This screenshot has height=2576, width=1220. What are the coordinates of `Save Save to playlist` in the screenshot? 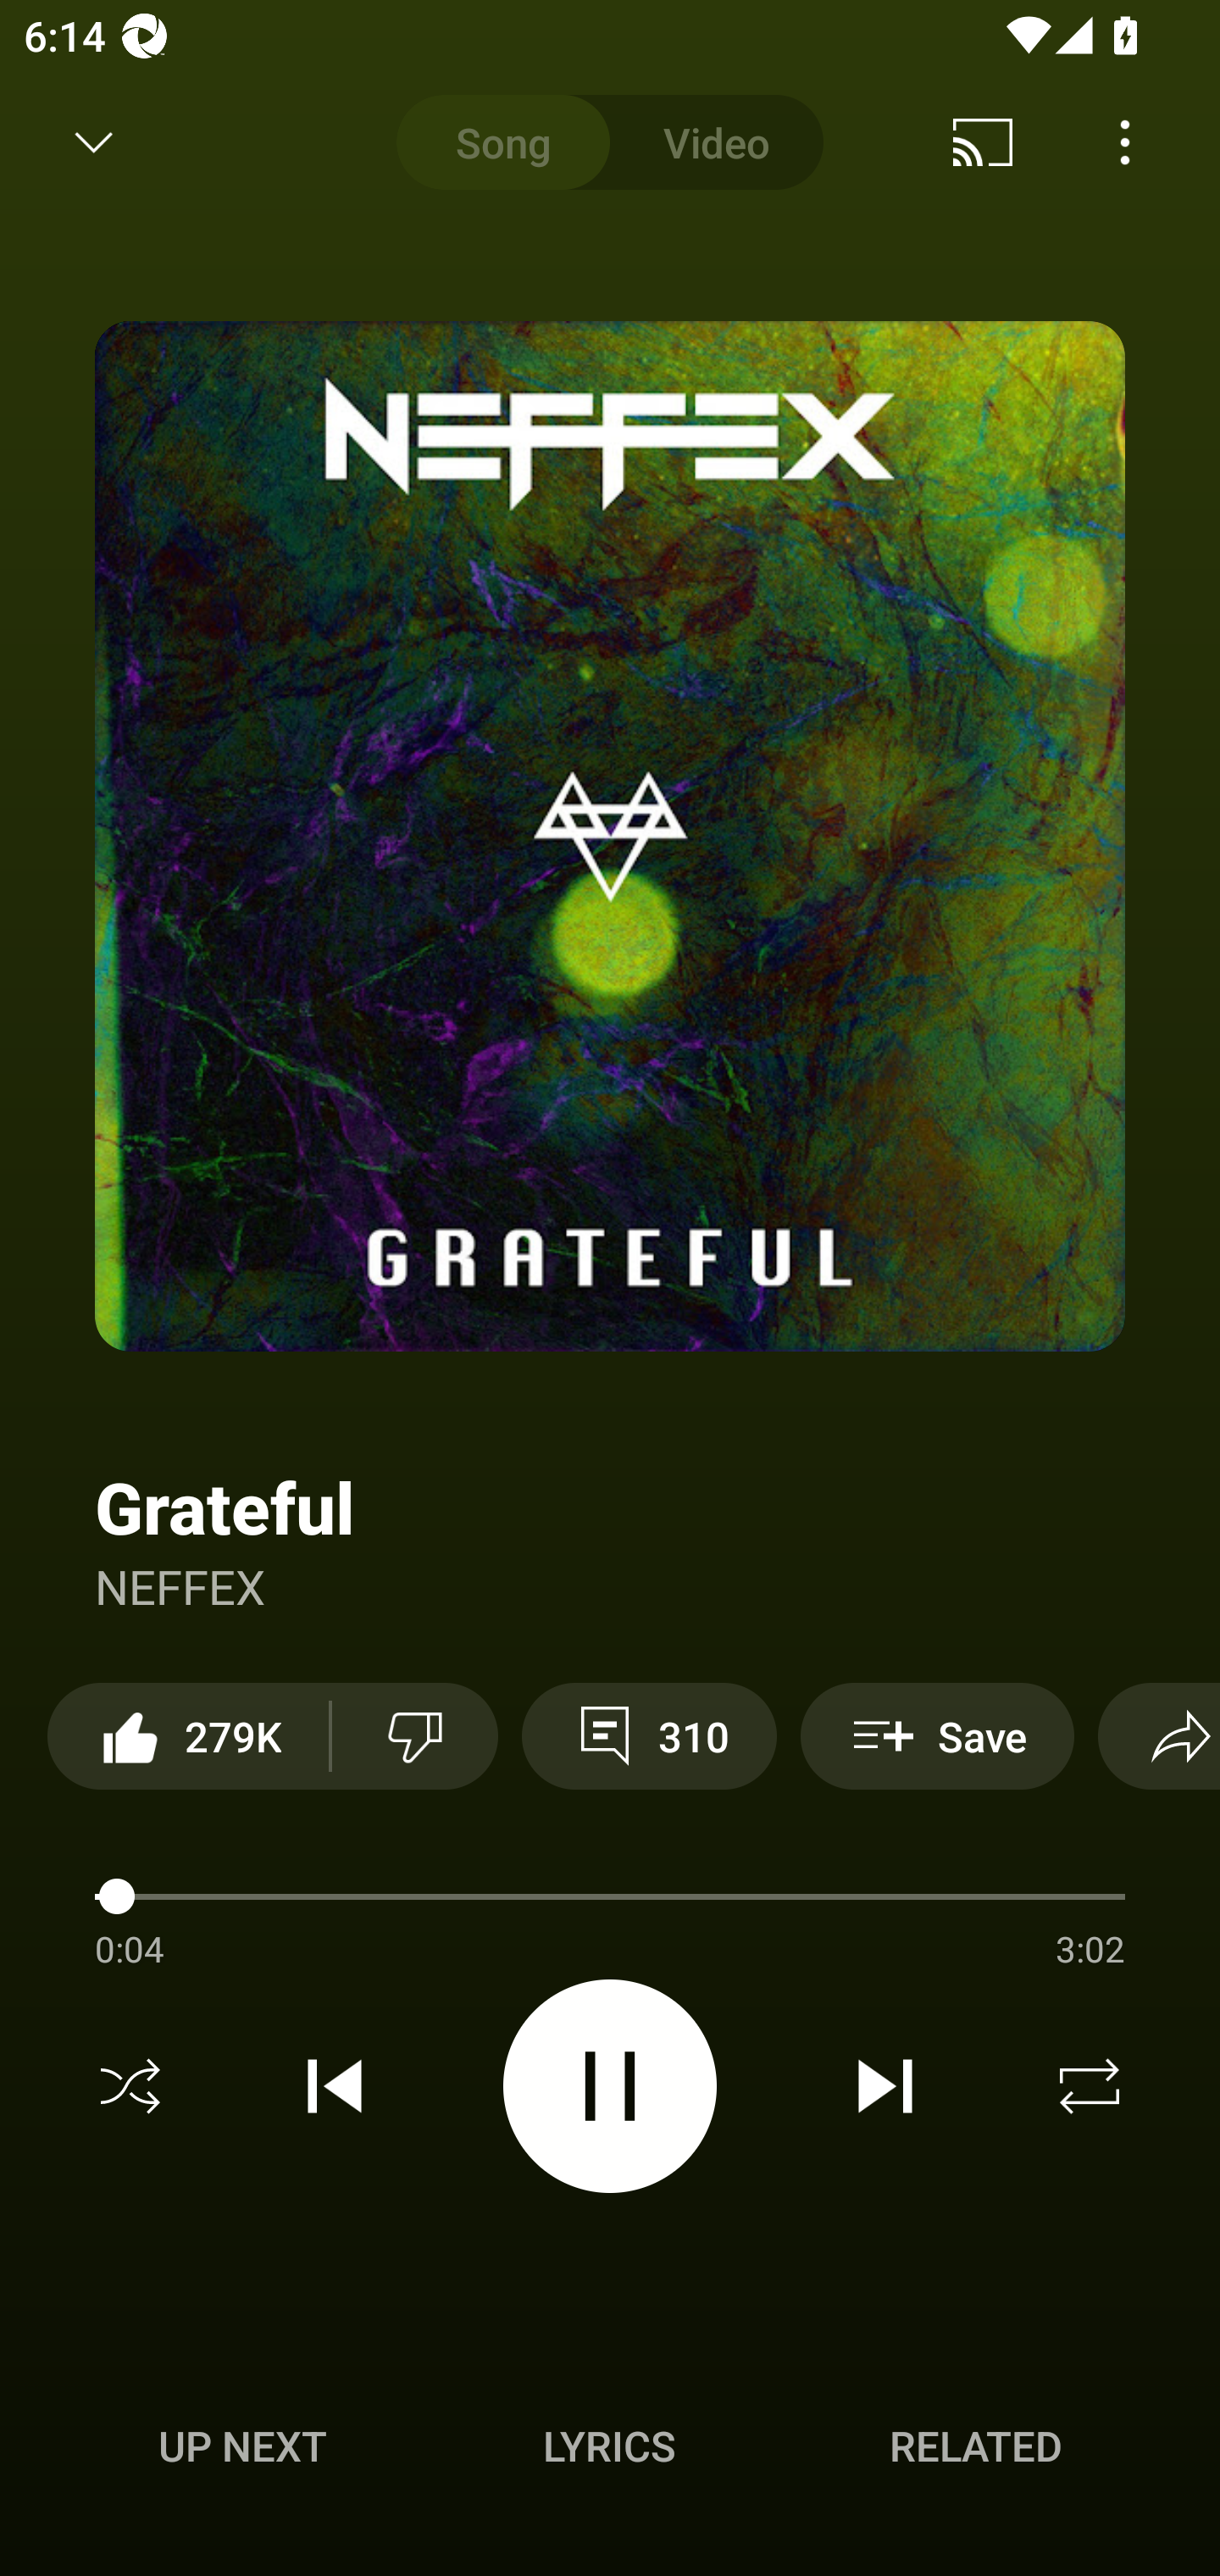 It's located at (937, 1735).